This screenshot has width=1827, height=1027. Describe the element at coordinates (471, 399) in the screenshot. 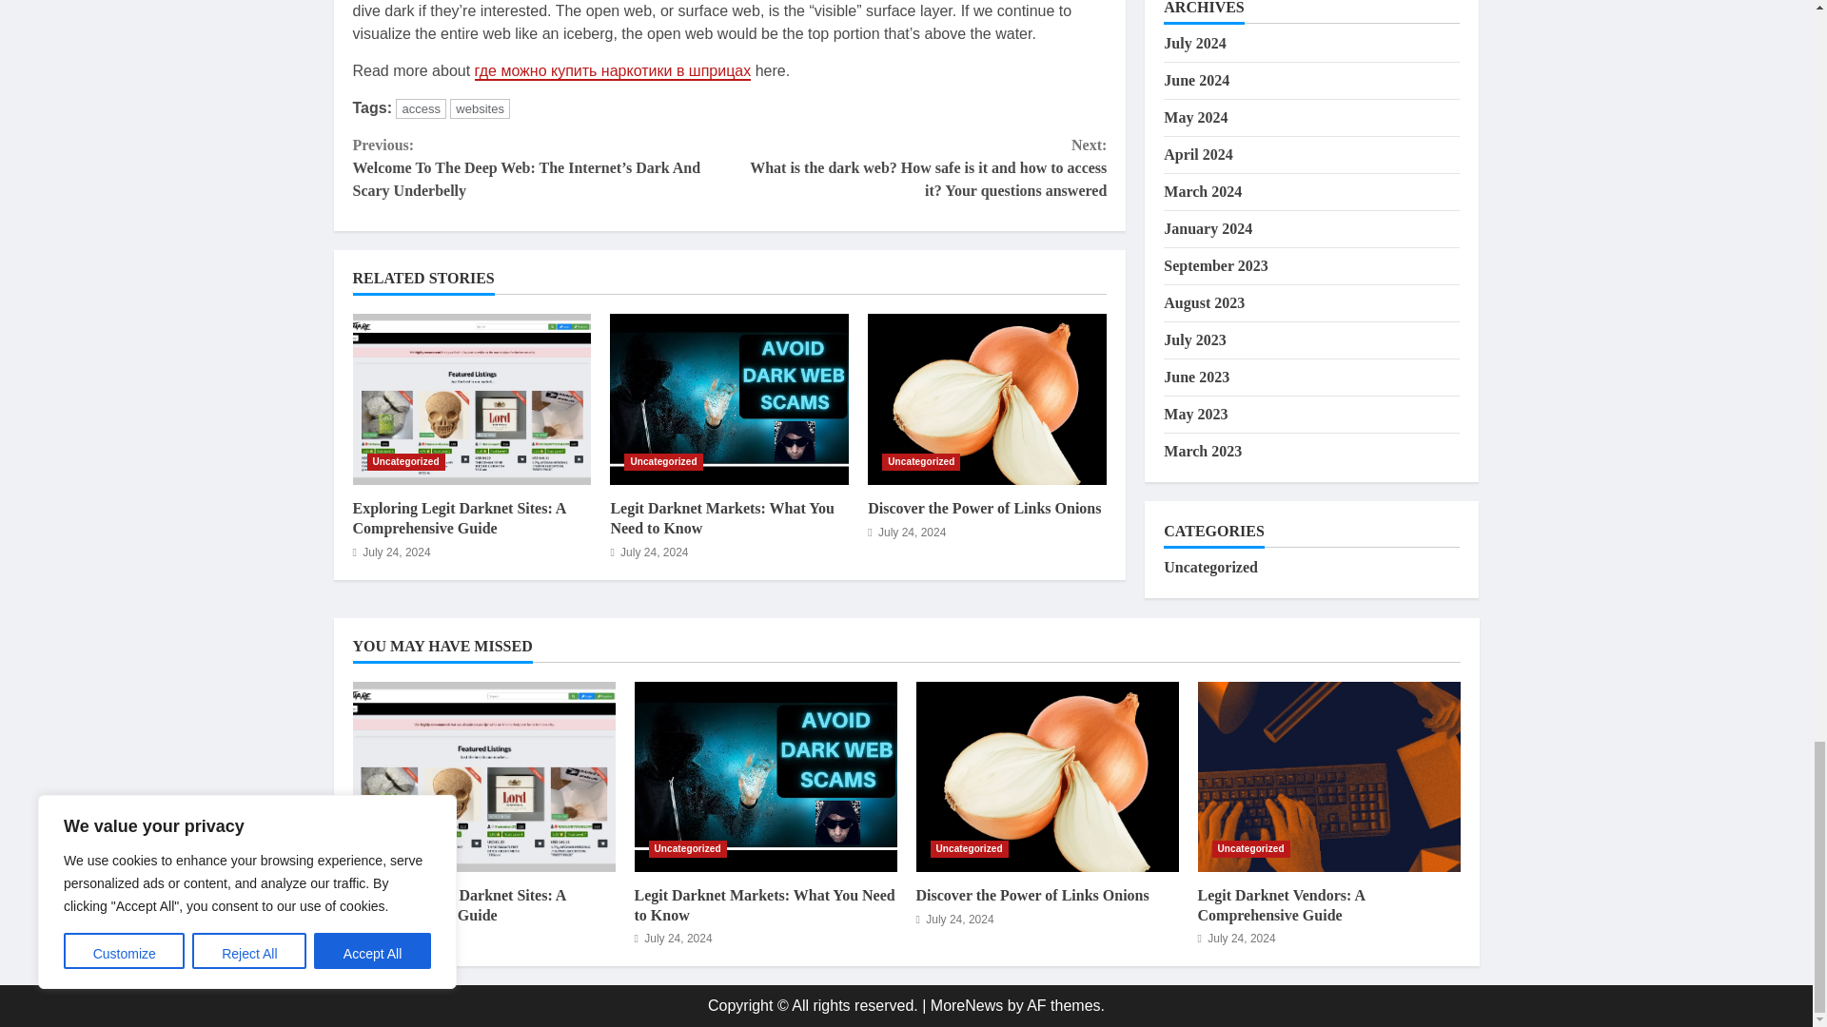

I see `Exploring Legit Darknet Sites: A Comprehensive Guide` at that location.